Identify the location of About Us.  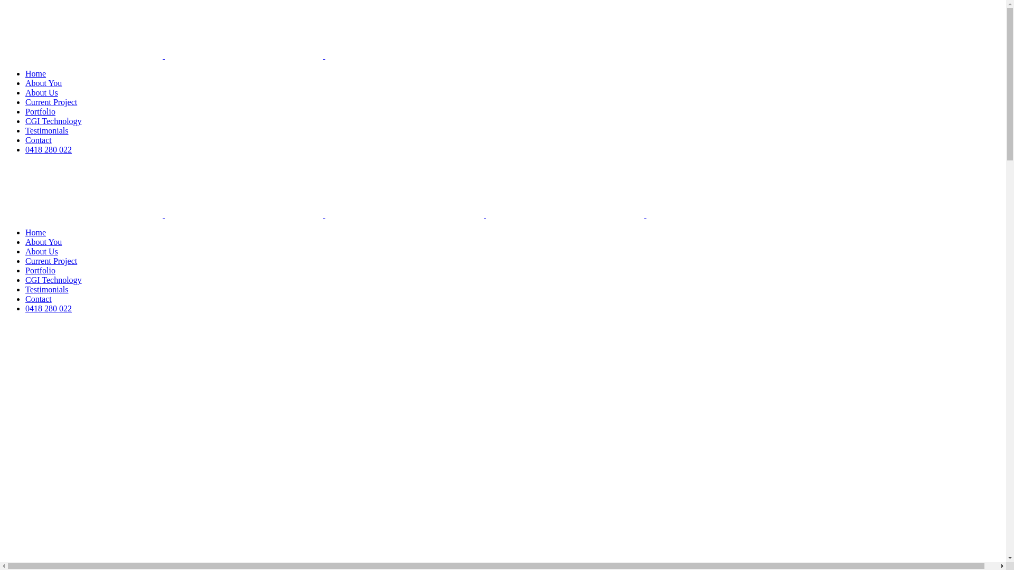
(42, 93).